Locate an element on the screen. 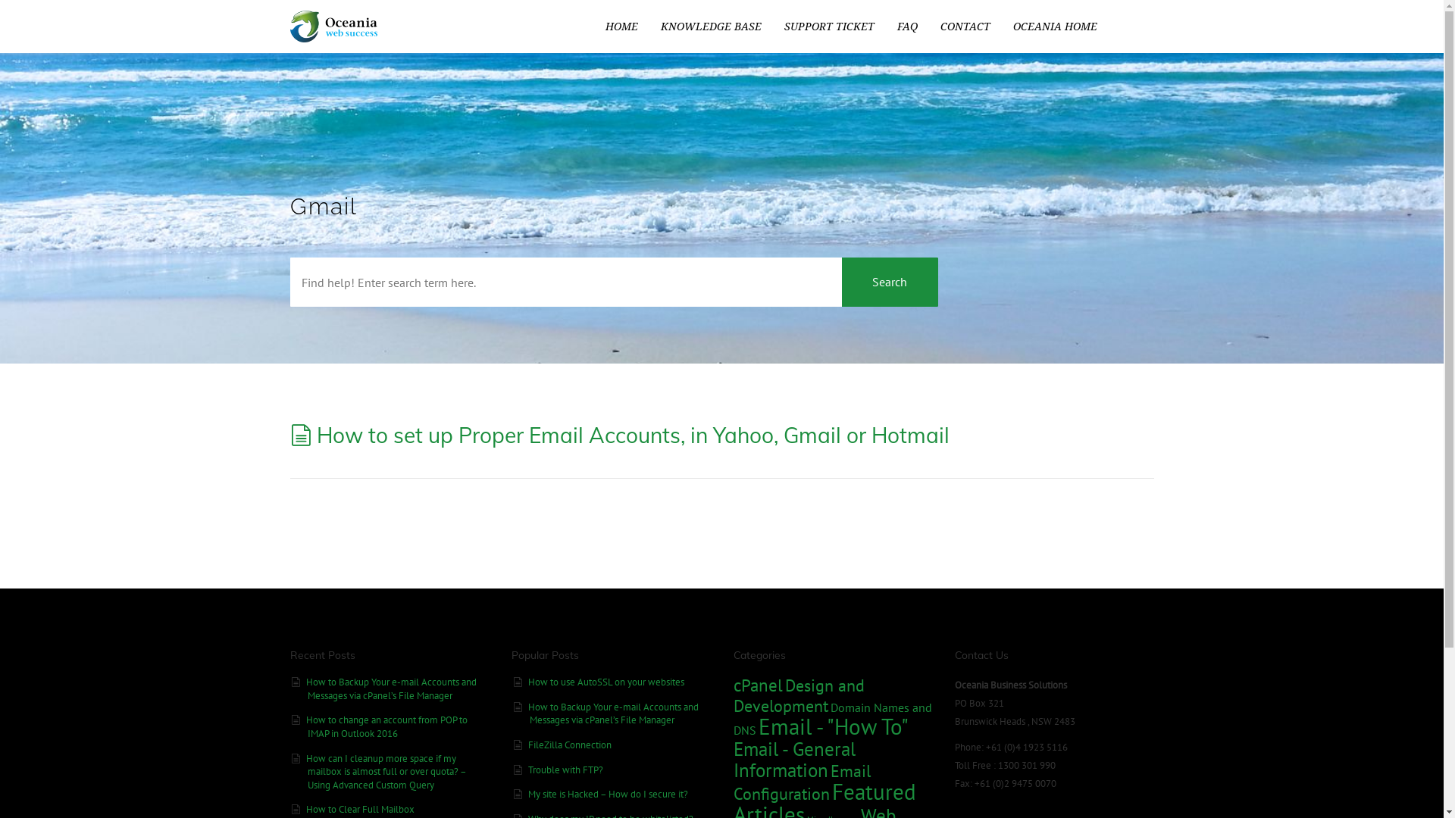 This screenshot has width=1455, height=818. cPanel is located at coordinates (758, 685).